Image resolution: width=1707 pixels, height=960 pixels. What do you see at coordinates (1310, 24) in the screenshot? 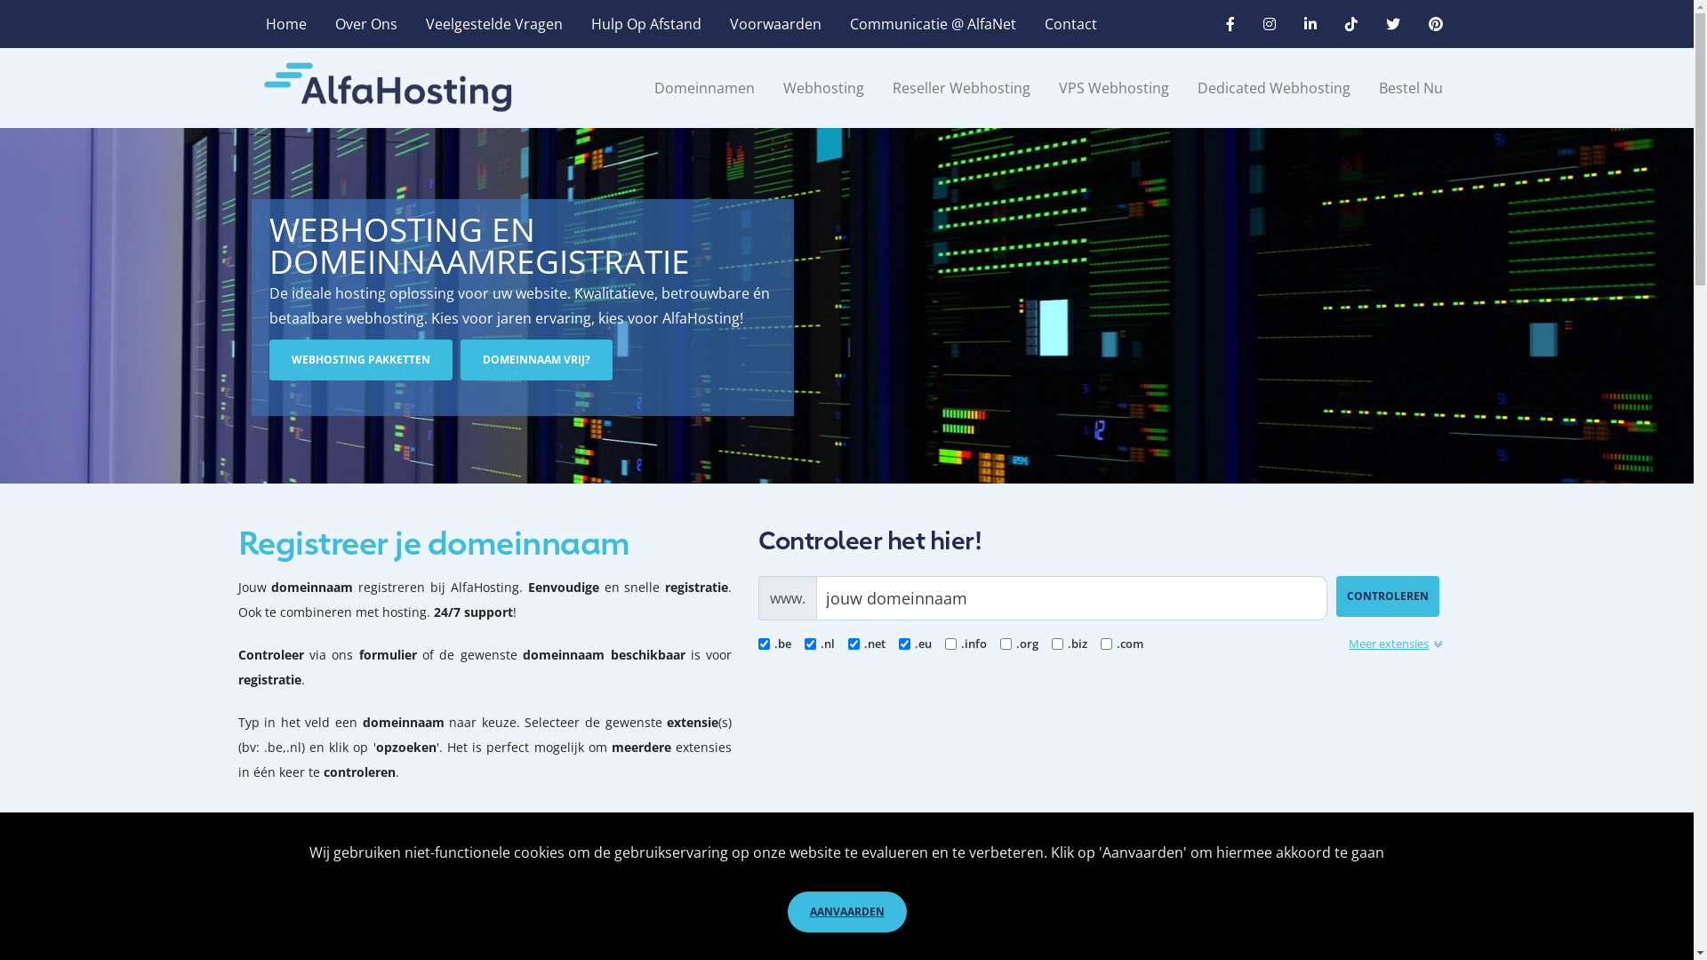
I see `Linked In` at bounding box center [1310, 24].